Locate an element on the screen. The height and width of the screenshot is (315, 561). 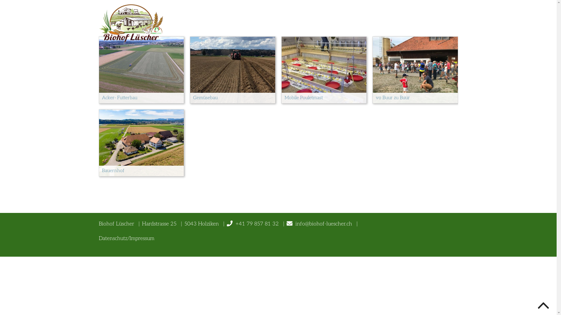
KONTAKT is located at coordinates (441, 16).